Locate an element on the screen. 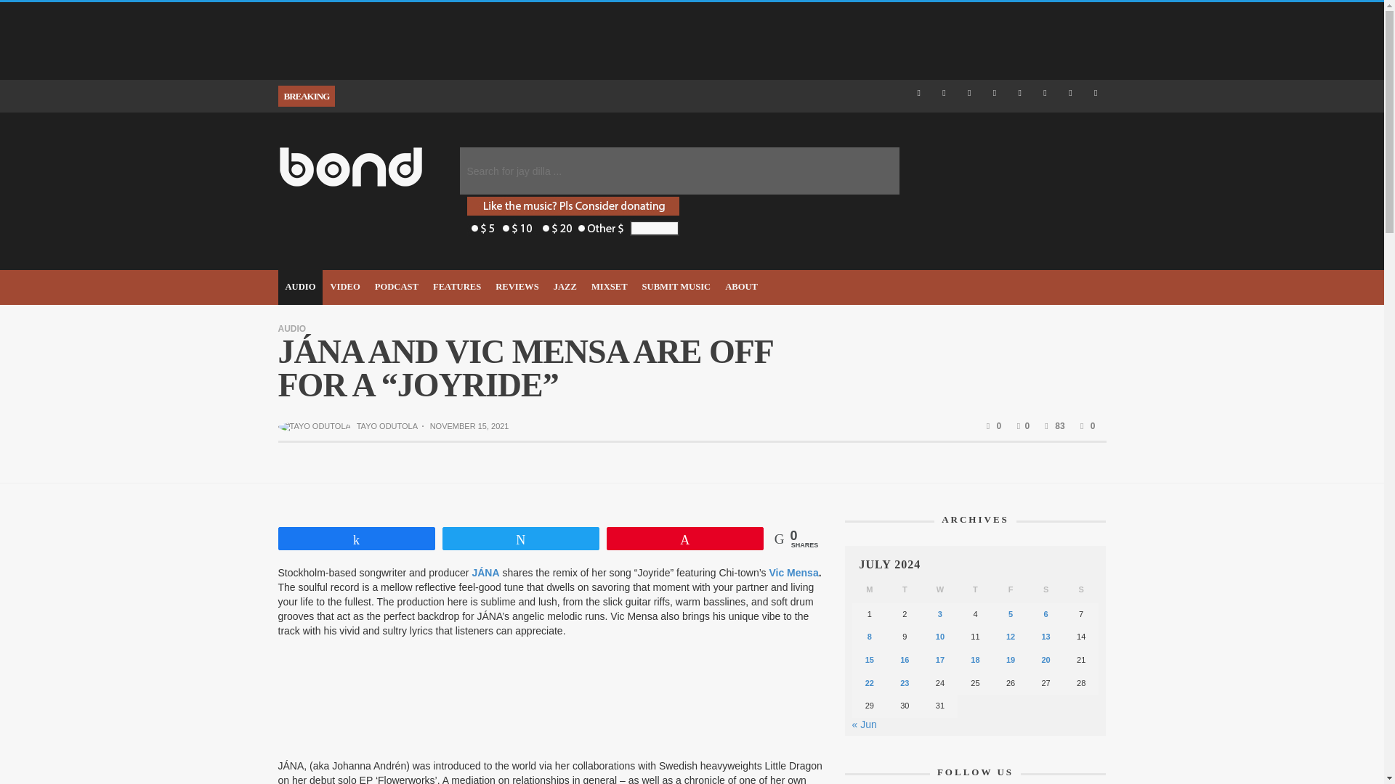  Advertisement is located at coordinates (543, 39).